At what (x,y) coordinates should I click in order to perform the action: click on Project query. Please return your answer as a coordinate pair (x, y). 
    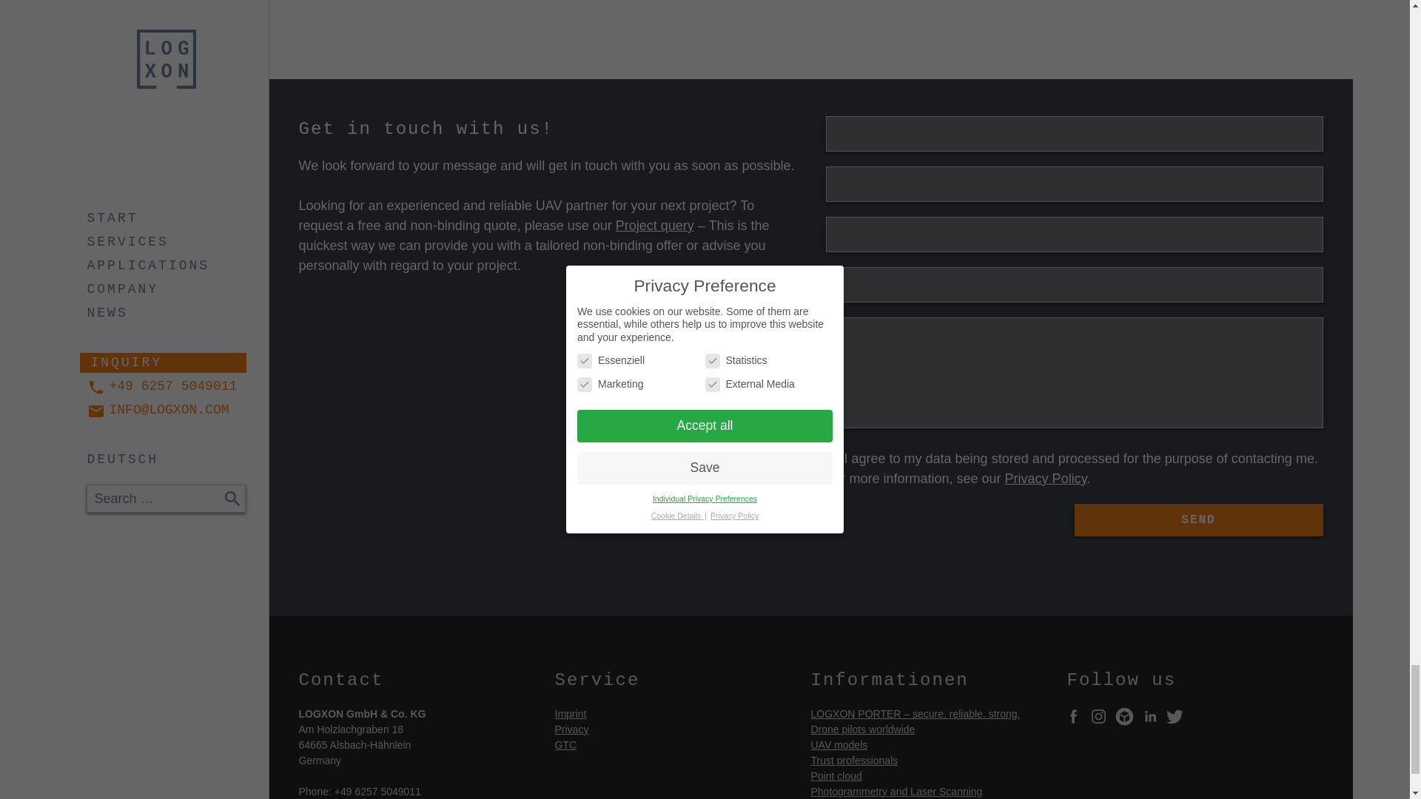
    Looking at the image, I should click on (654, 225).